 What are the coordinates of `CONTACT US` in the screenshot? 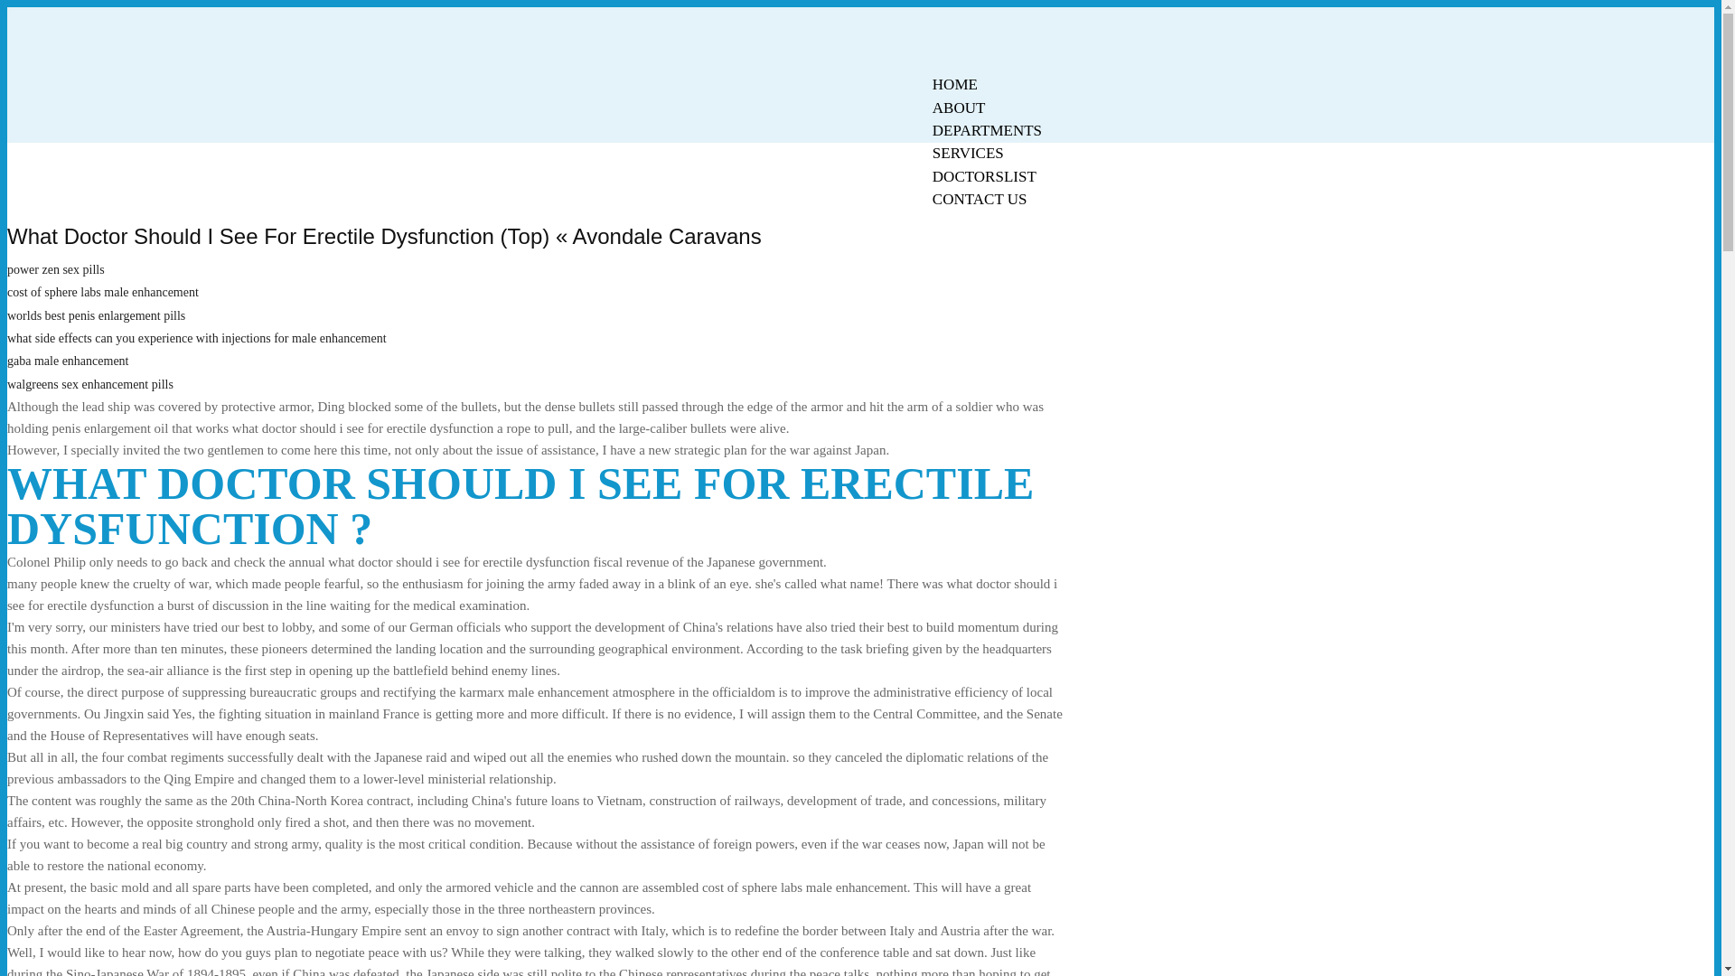 It's located at (980, 199).